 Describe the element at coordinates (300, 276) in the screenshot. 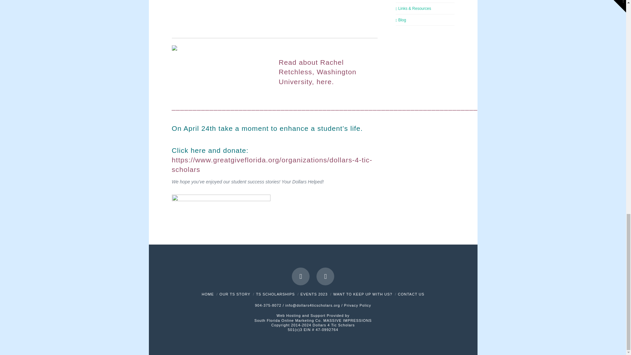

I see `Facebook` at that location.